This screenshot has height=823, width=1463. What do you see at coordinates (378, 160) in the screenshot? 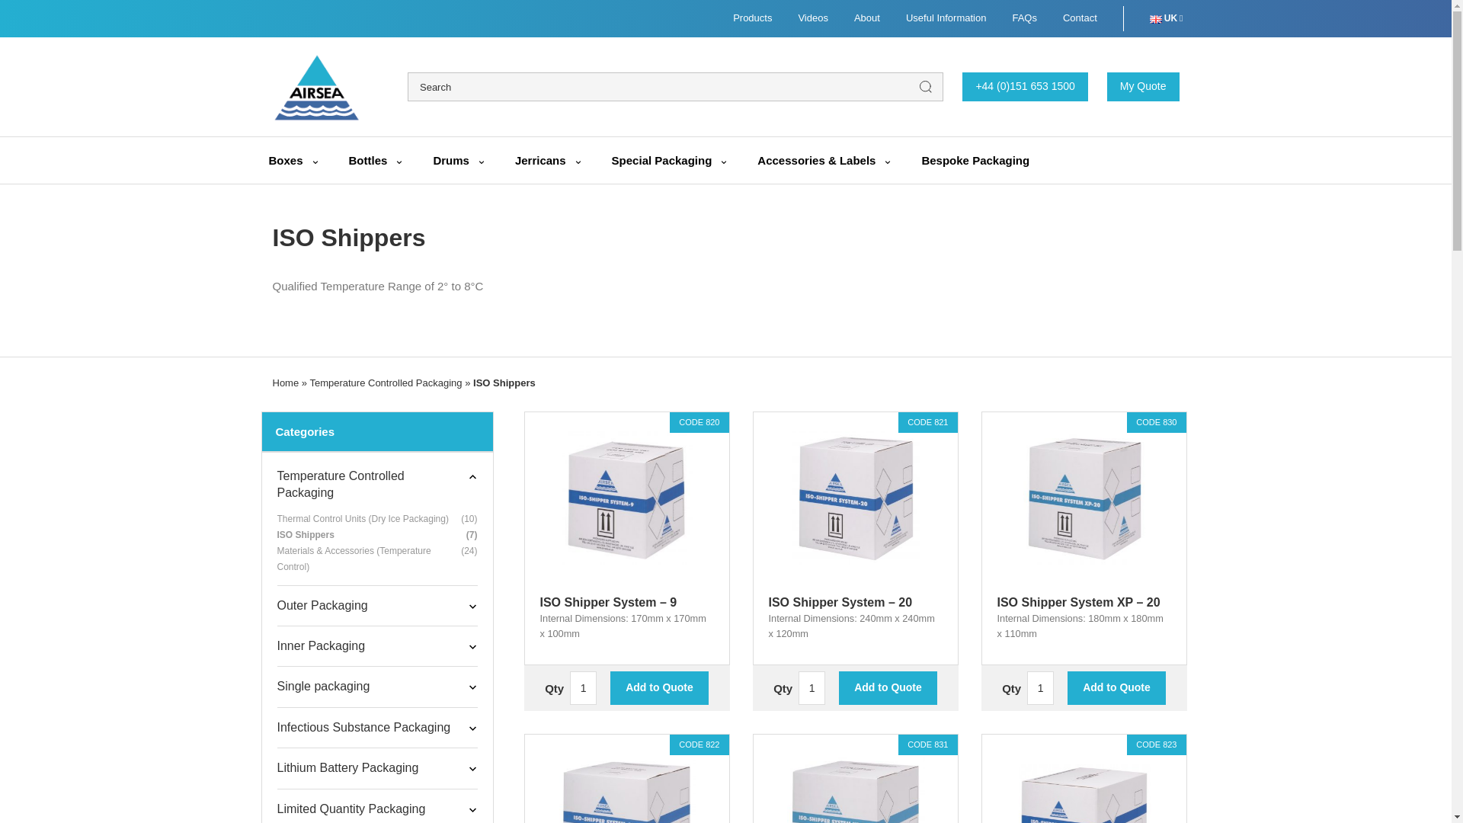
I see `Bottles` at bounding box center [378, 160].